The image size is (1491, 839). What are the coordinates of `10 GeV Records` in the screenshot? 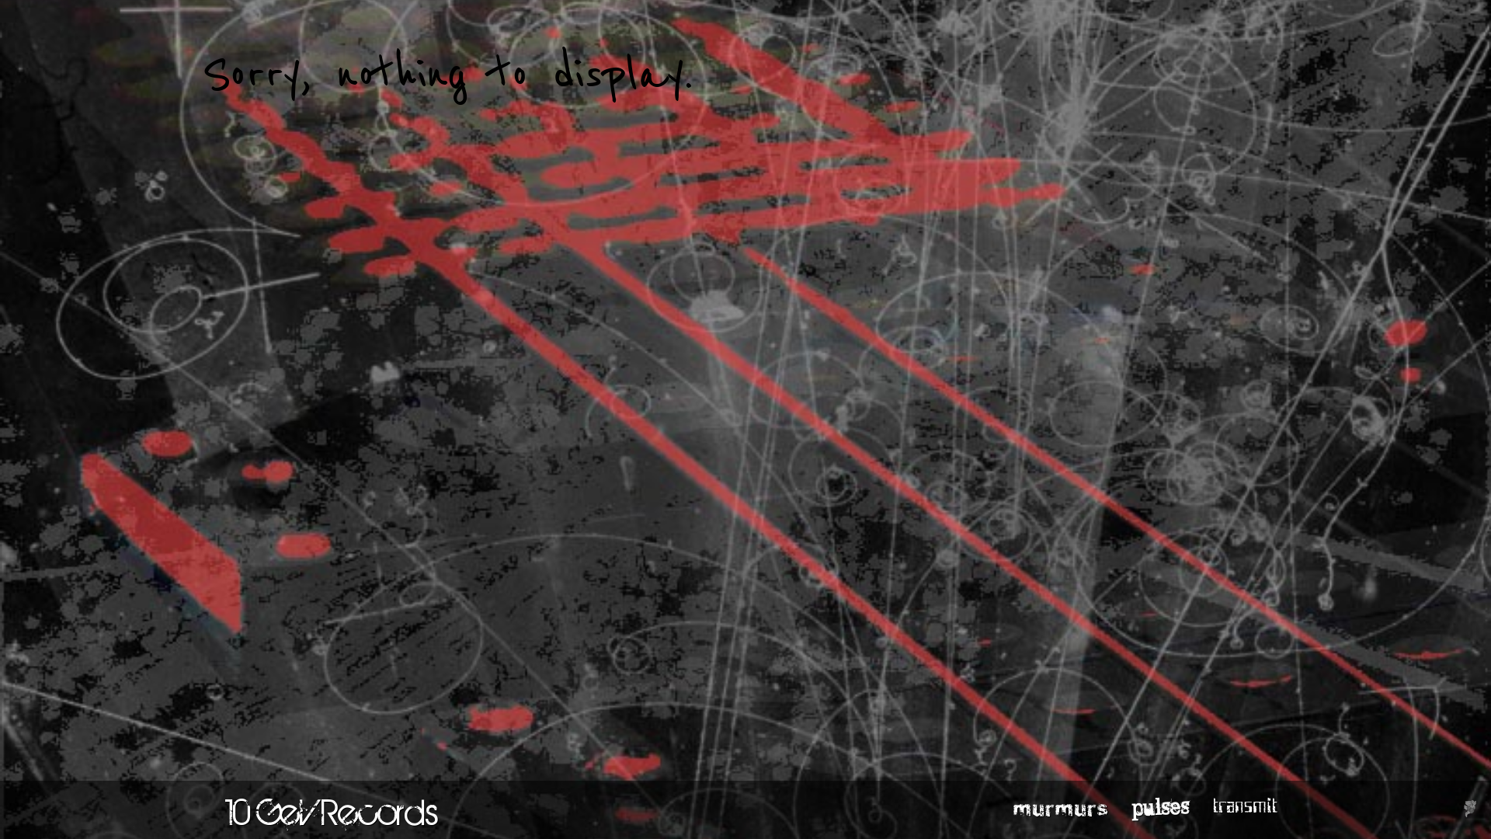 It's located at (332, 812).